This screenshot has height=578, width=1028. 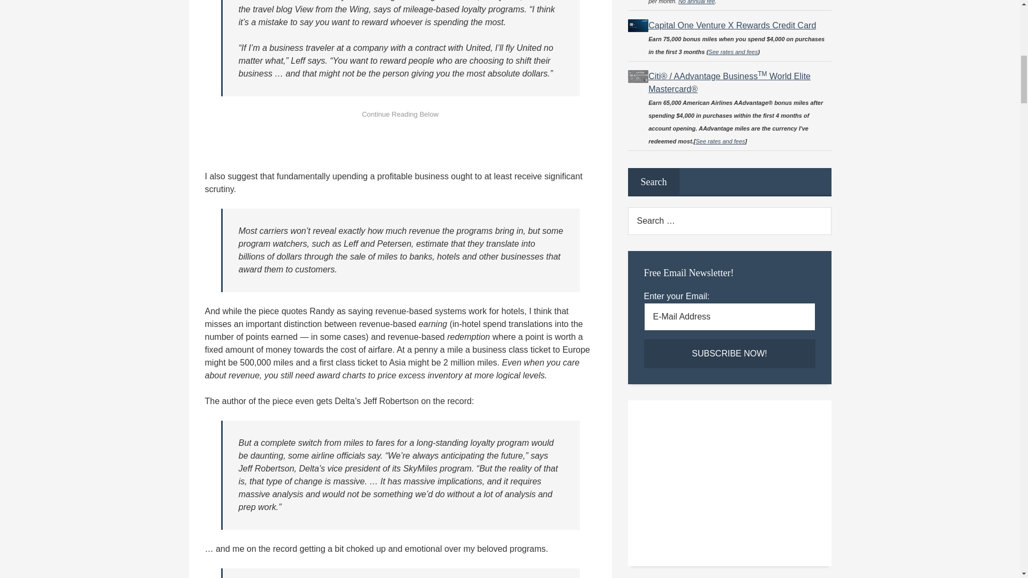 I want to click on Subscribe Now!, so click(x=729, y=353).